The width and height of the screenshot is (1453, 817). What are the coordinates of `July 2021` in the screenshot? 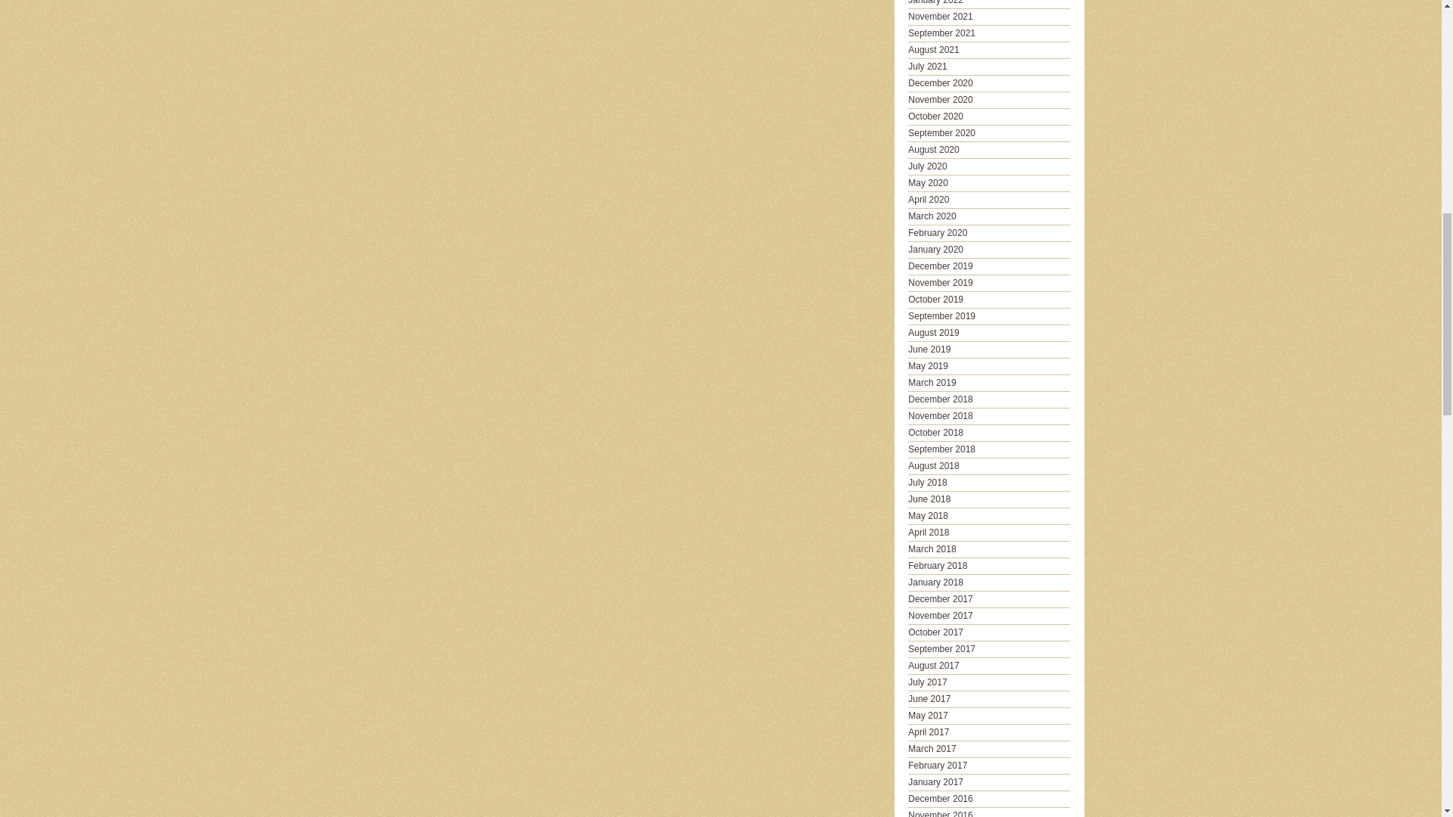 It's located at (928, 67).